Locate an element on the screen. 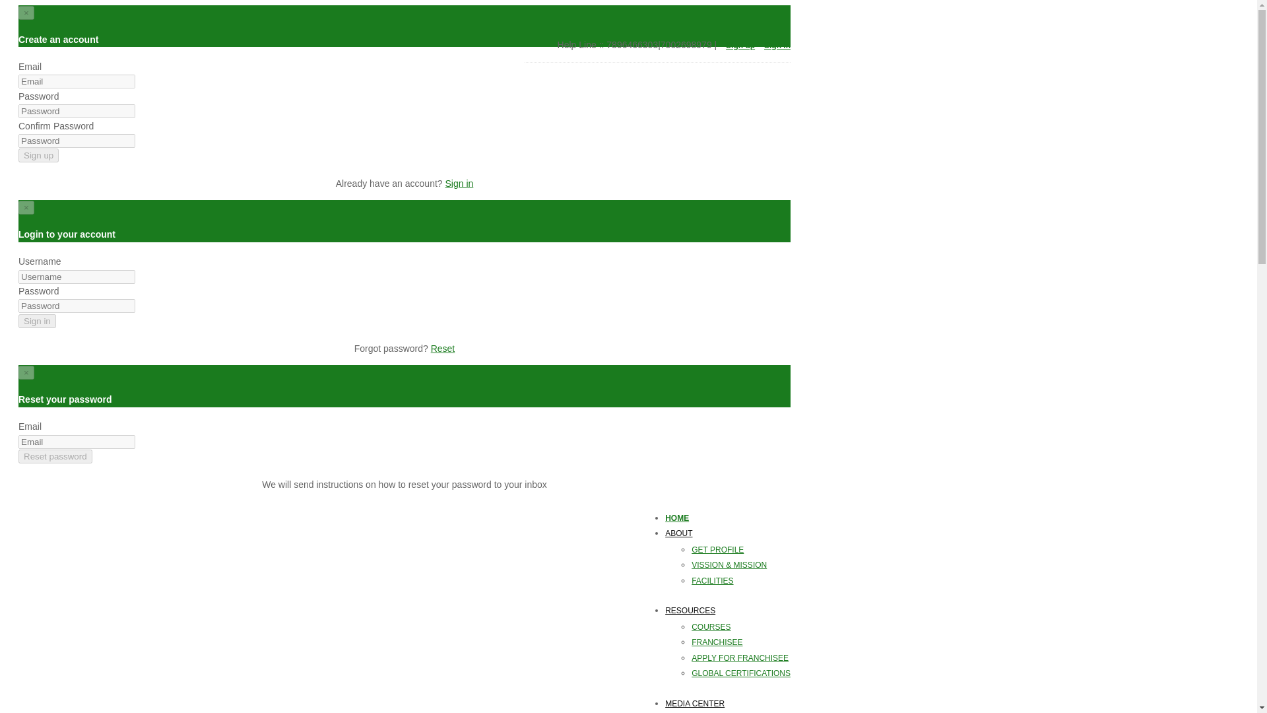 The image size is (1267, 713). Sign in is located at coordinates (777, 45).